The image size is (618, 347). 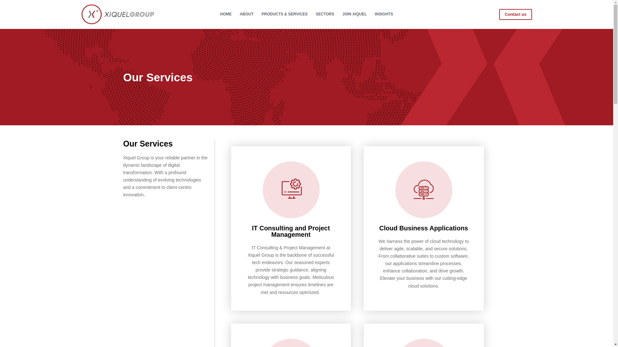 I want to click on JOIN XIQUEL, so click(x=354, y=14).